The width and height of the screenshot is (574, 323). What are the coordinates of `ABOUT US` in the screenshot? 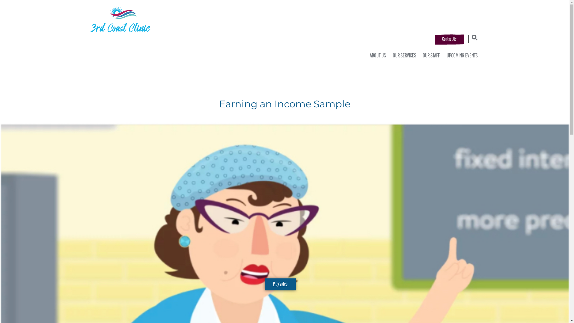 It's located at (377, 56).